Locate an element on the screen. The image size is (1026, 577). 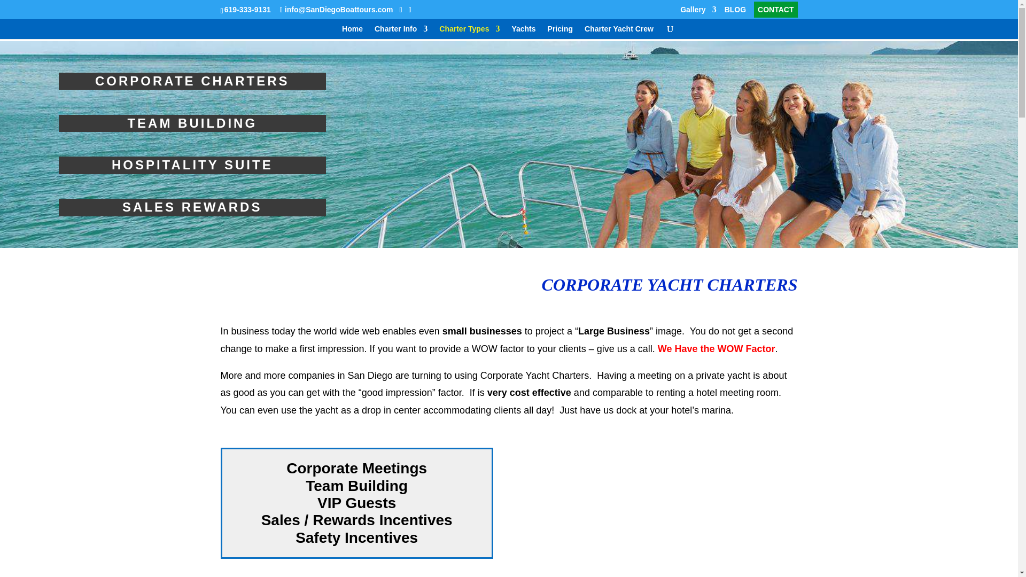
Gallery is located at coordinates (698, 12).